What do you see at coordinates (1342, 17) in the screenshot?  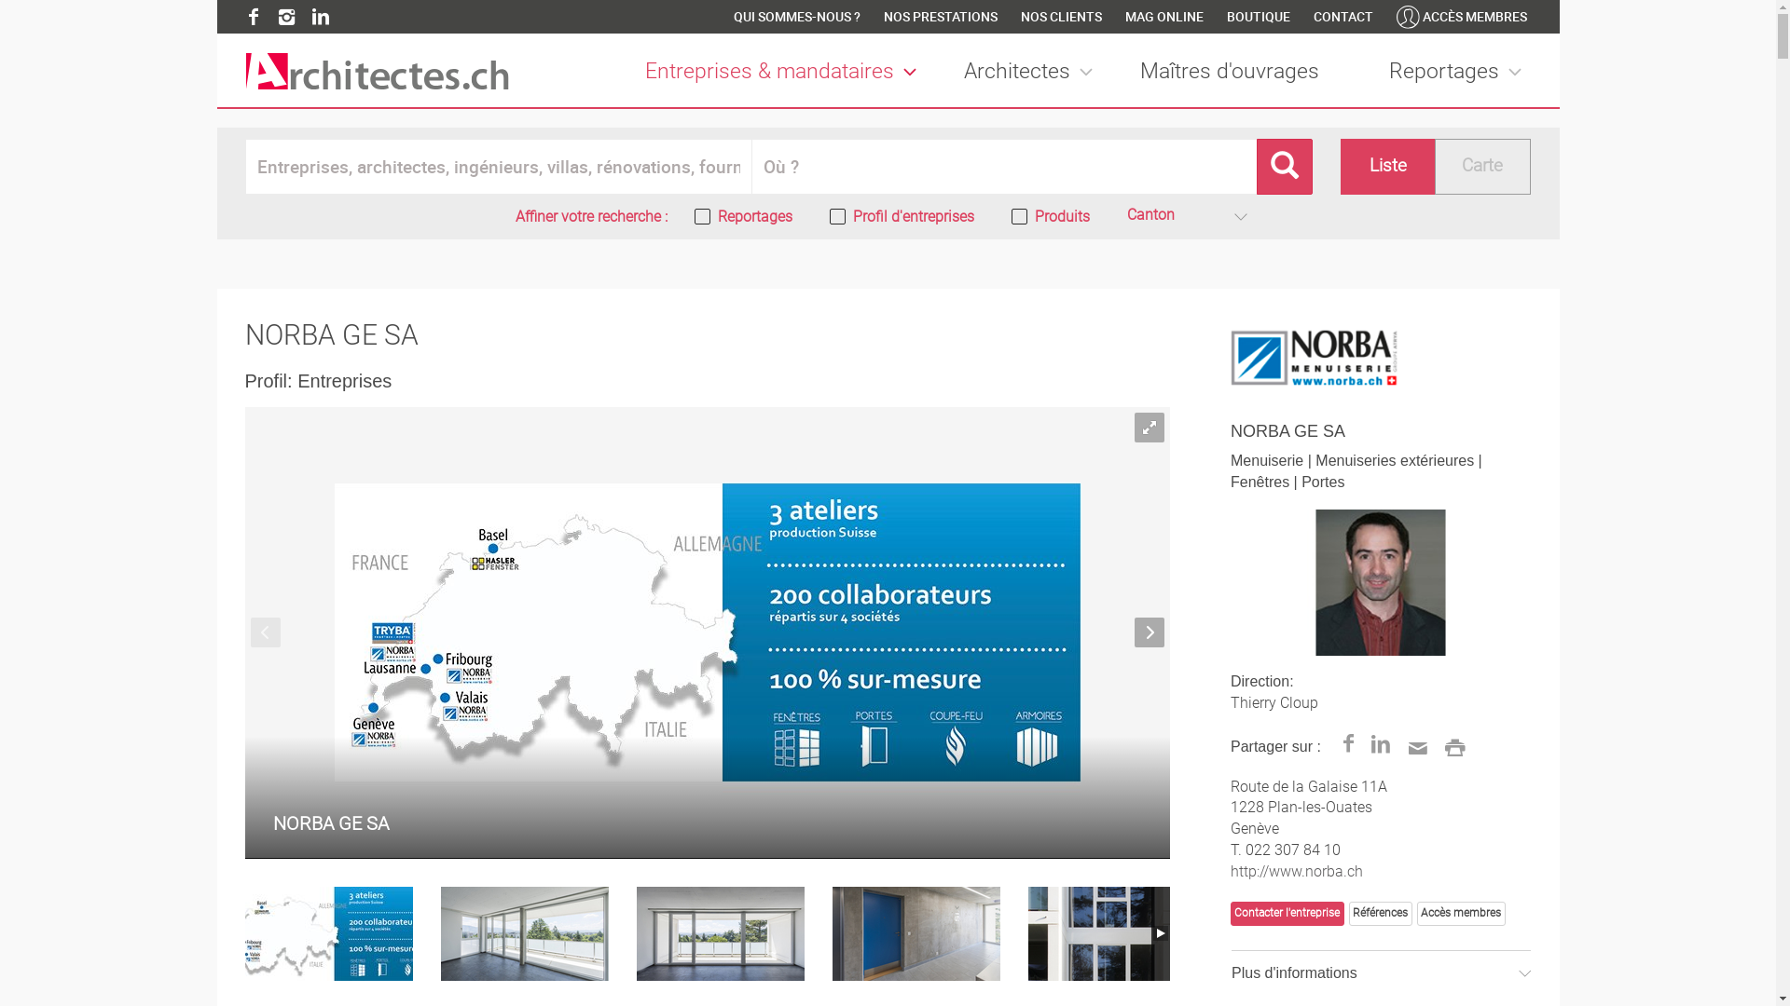 I see `CONTACT` at bounding box center [1342, 17].